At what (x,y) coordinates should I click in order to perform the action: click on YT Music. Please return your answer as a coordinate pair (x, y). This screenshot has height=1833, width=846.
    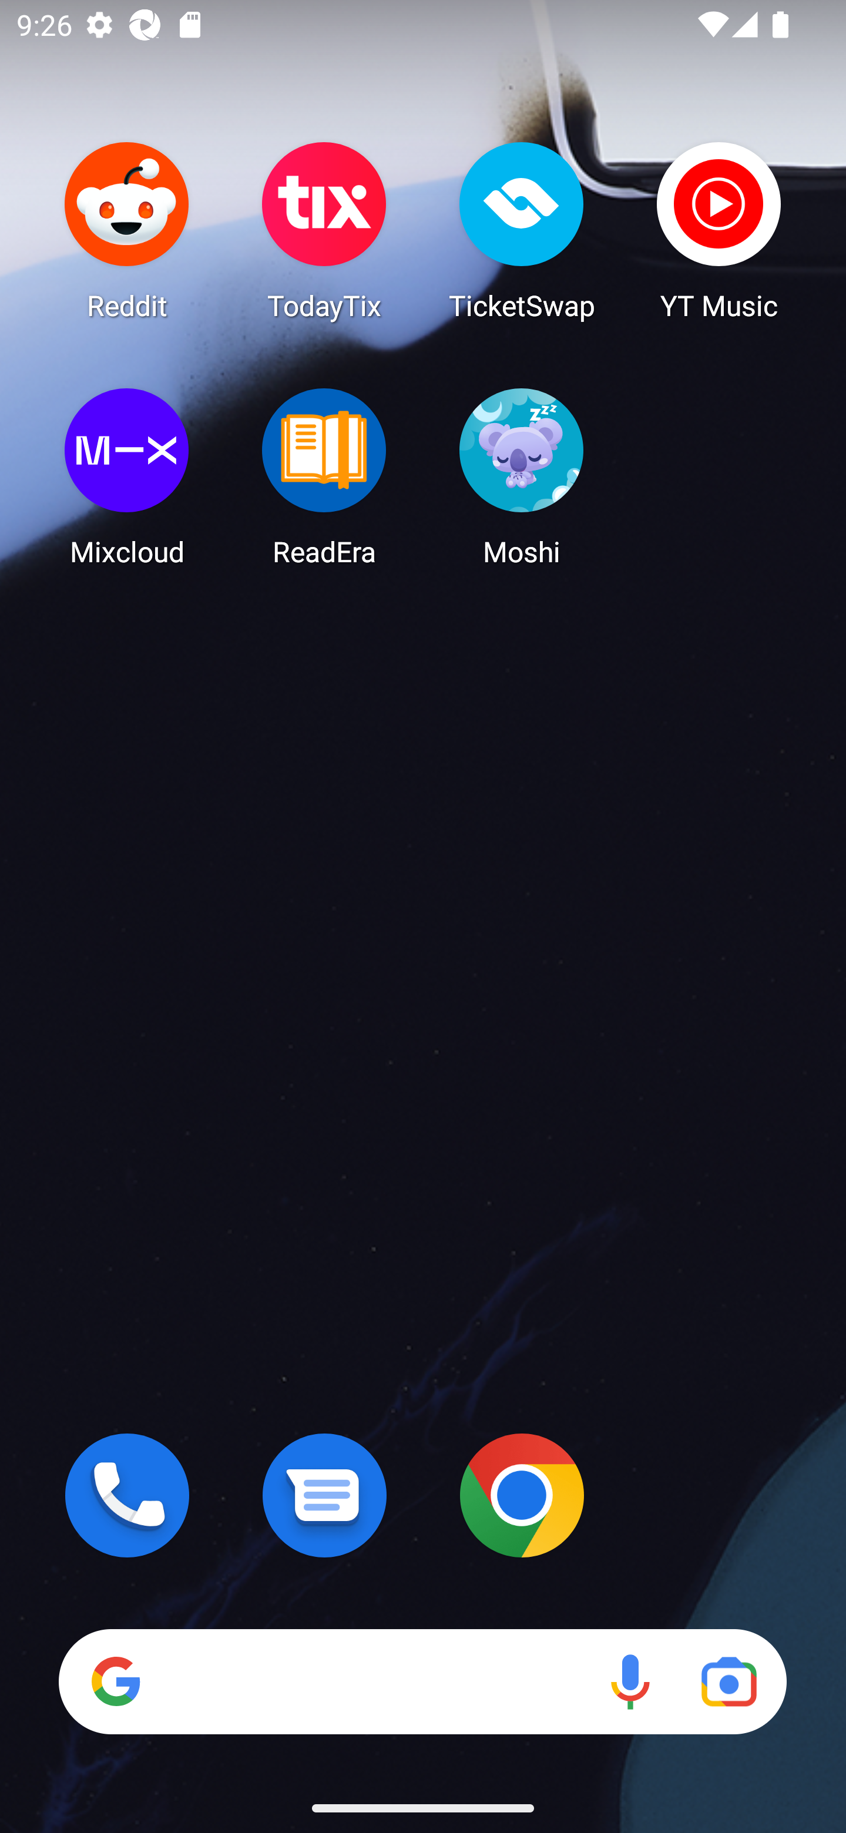
    Looking at the image, I should click on (719, 230).